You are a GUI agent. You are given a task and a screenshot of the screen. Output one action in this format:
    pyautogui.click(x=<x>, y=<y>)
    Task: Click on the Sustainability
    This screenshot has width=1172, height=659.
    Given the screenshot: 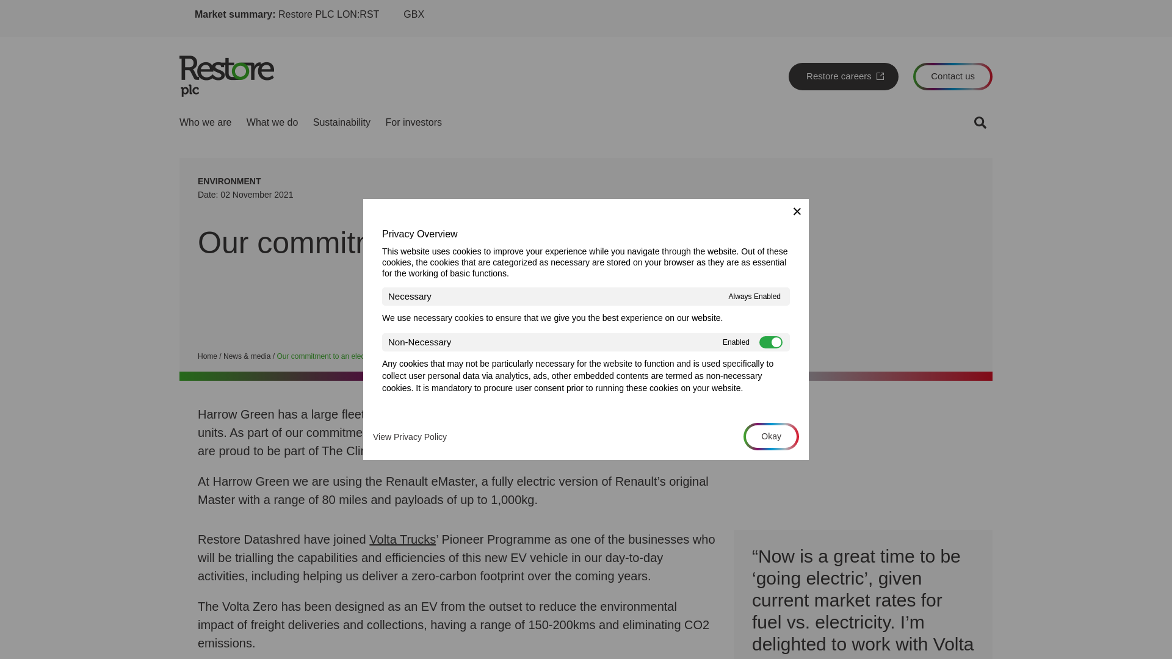 What is the action you would take?
    pyautogui.click(x=341, y=122)
    